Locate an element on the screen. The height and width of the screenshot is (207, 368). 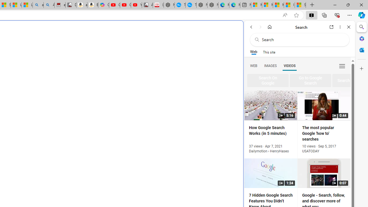
IMAGES is located at coordinates (270, 66).